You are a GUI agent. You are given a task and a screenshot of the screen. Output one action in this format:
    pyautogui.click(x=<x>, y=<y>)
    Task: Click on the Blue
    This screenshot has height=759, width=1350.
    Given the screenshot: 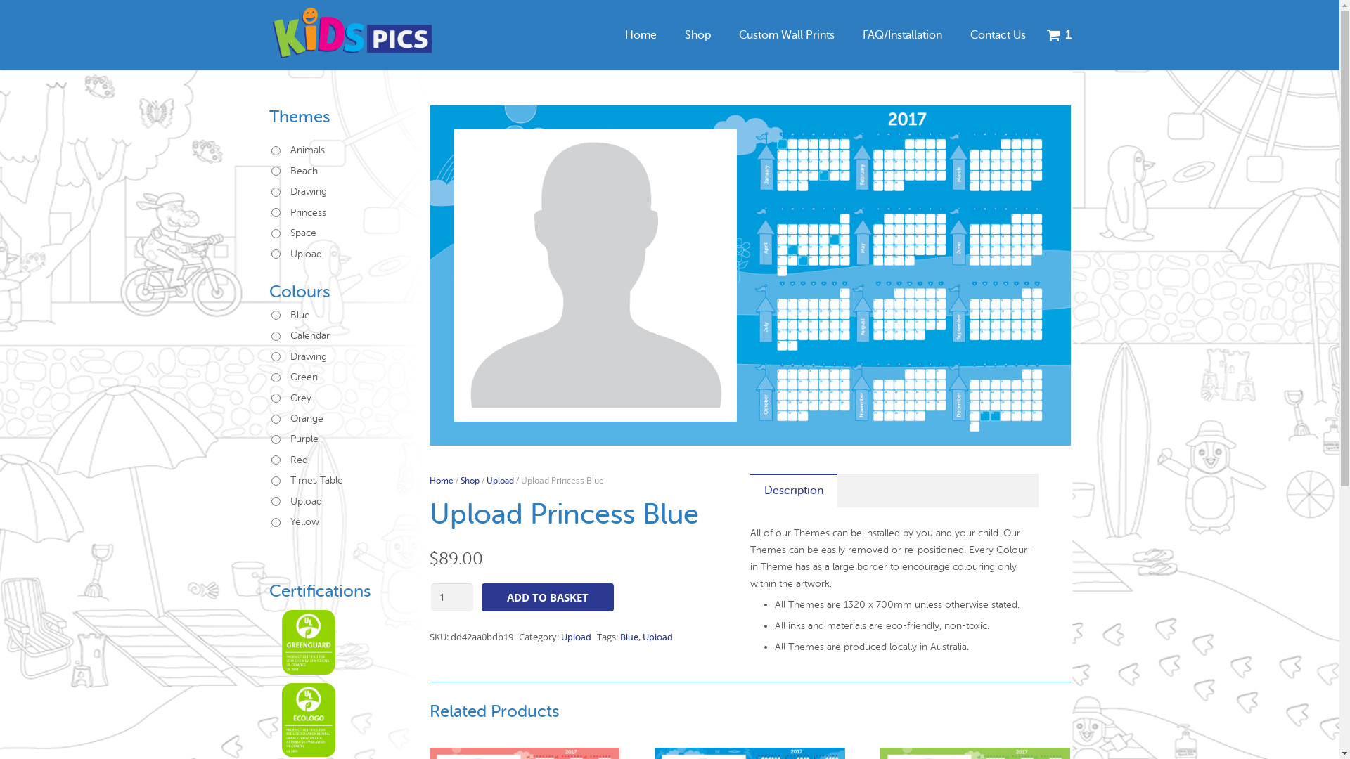 What is the action you would take?
    pyautogui.click(x=629, y=637)
    